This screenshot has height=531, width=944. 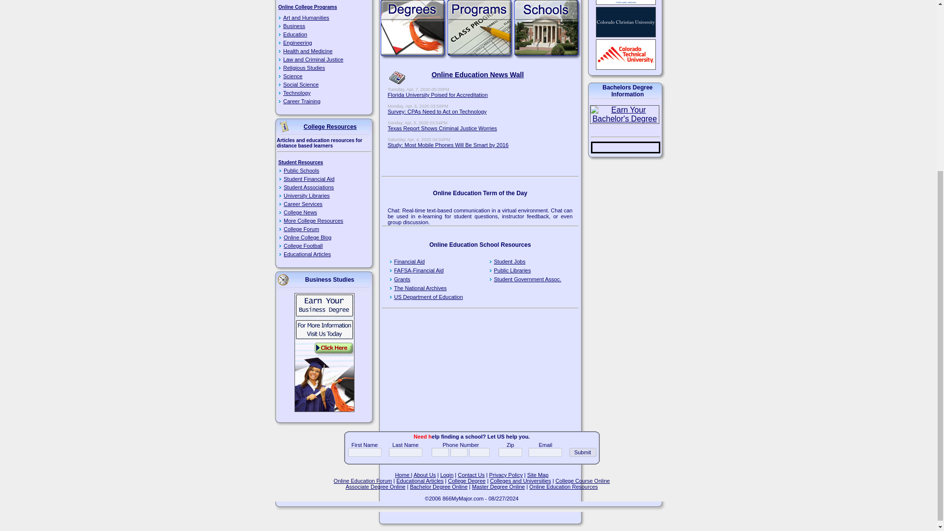 I want to click on The National Archives, so click(x=420, y=288).